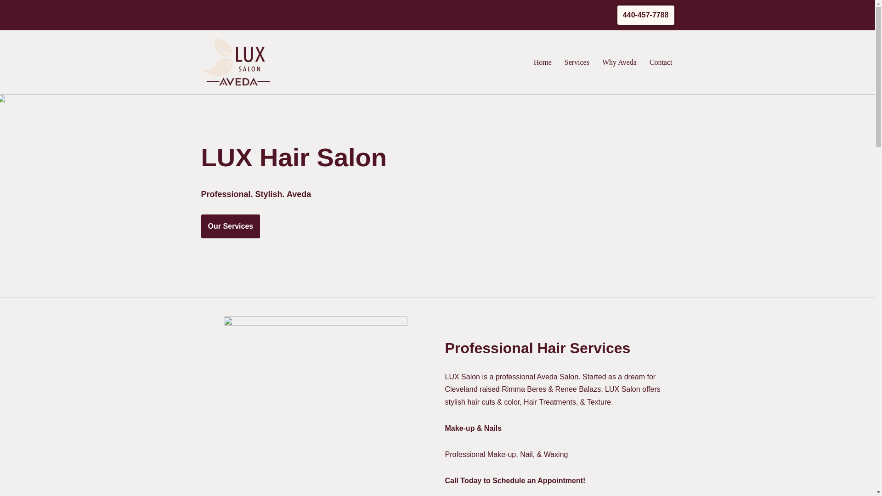  What do you see at coordinates (661, 62) in the screenshot?
I see `Contact` at bounding box center [661, 62].